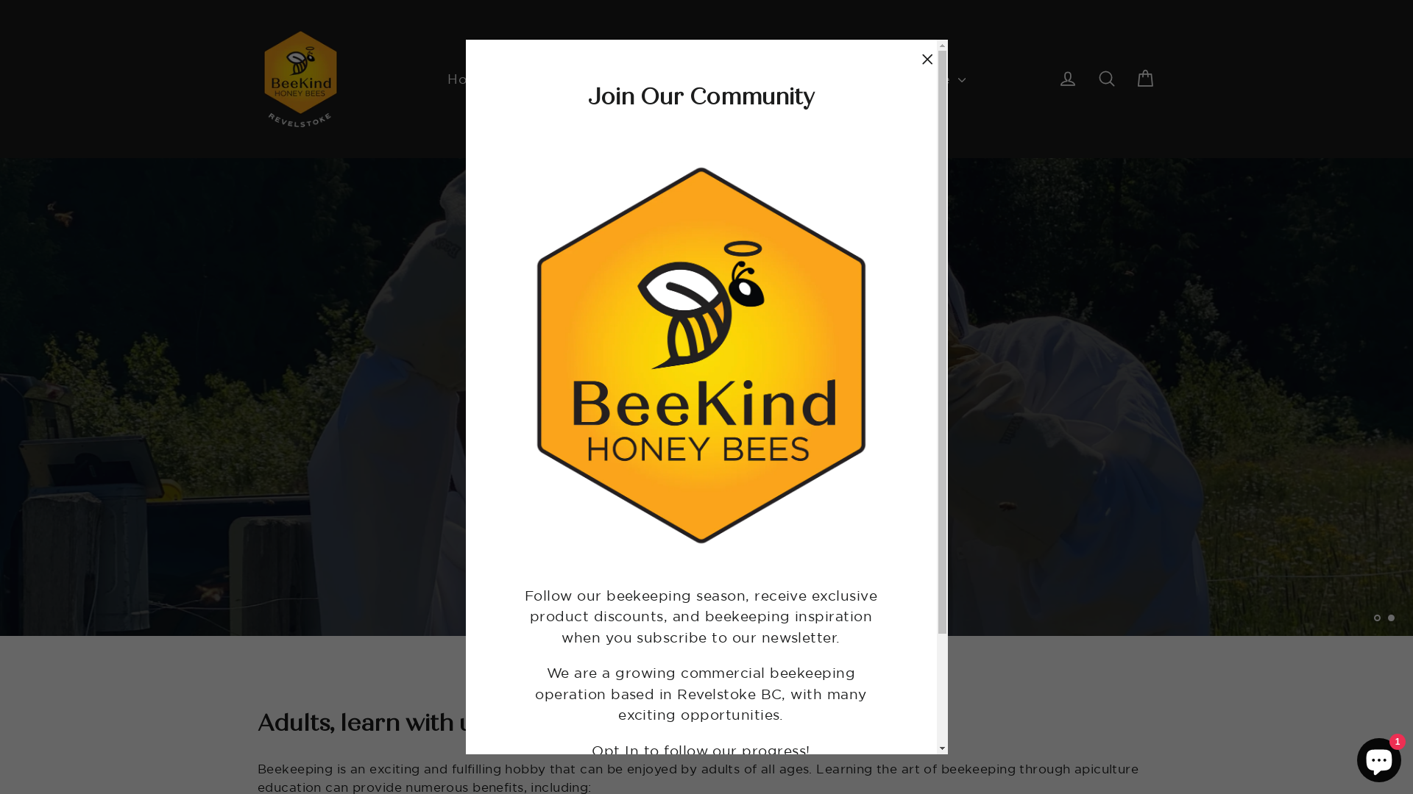 This screenshot has height=794, width=1413. What do you see at coordinates (1068, 79) in the screenshot?
I see `Log in` at bounding box center [1068, 79].